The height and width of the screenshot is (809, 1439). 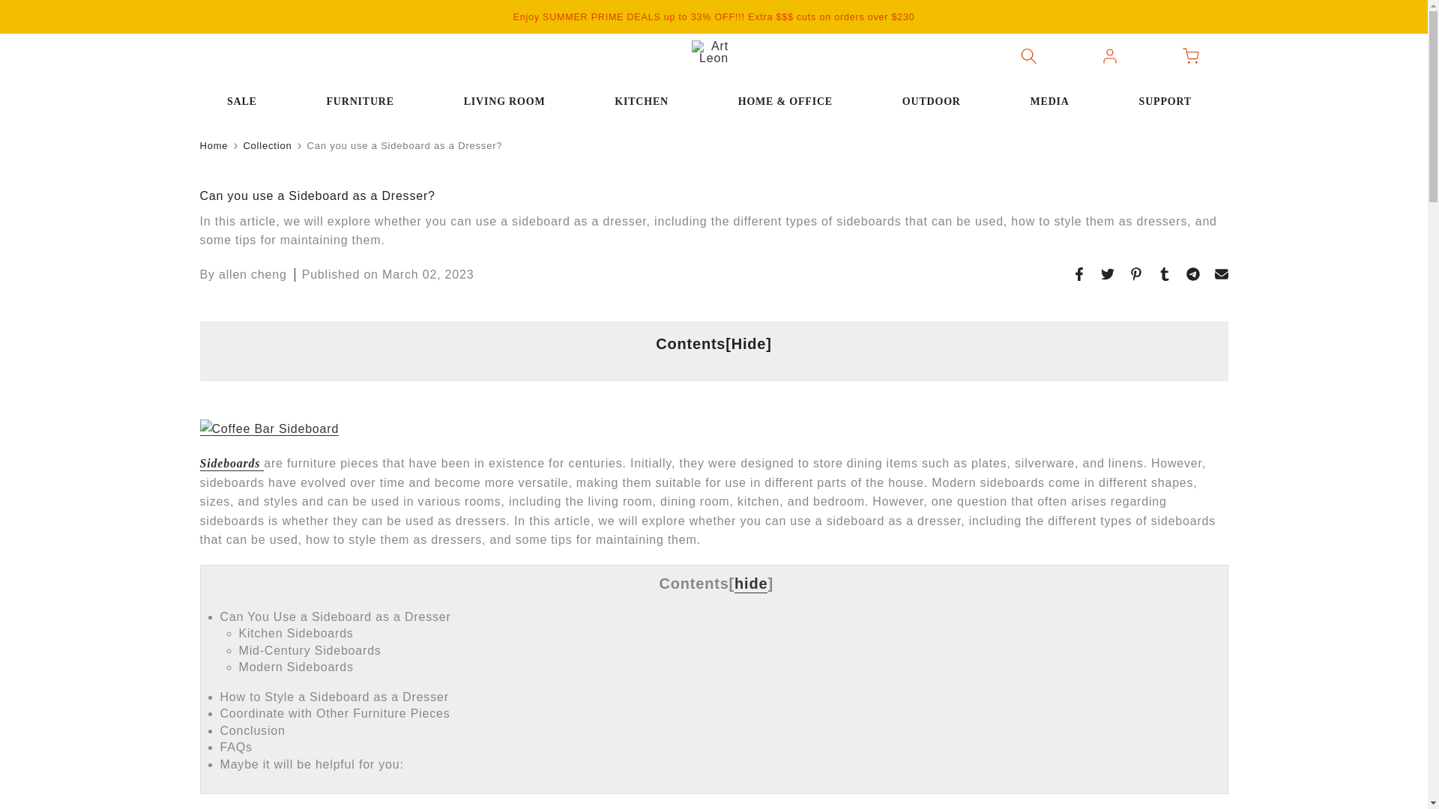 What do you see at coordinates (246, 102) in the screenshot?
I see `SALE` at bounding box center [246, 102].